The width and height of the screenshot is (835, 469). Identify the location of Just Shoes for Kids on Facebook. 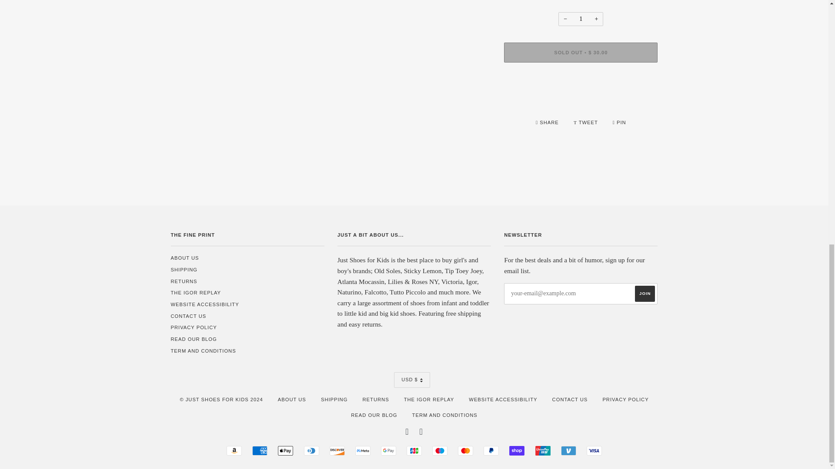
(407, 433).